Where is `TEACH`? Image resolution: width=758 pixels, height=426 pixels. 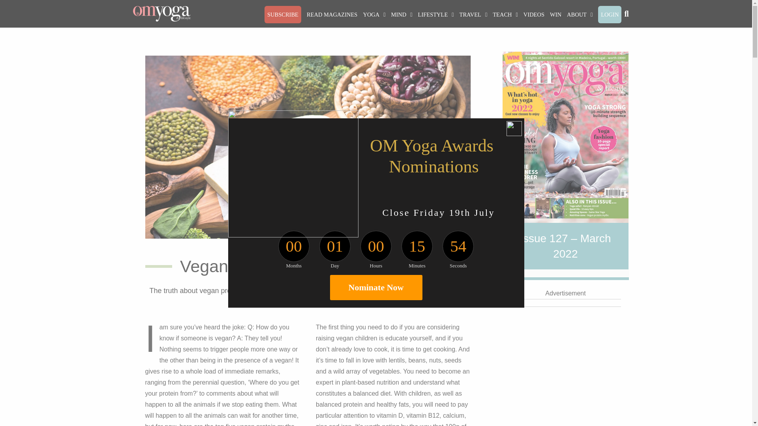
TEACH is located at coordinates (505, 15).